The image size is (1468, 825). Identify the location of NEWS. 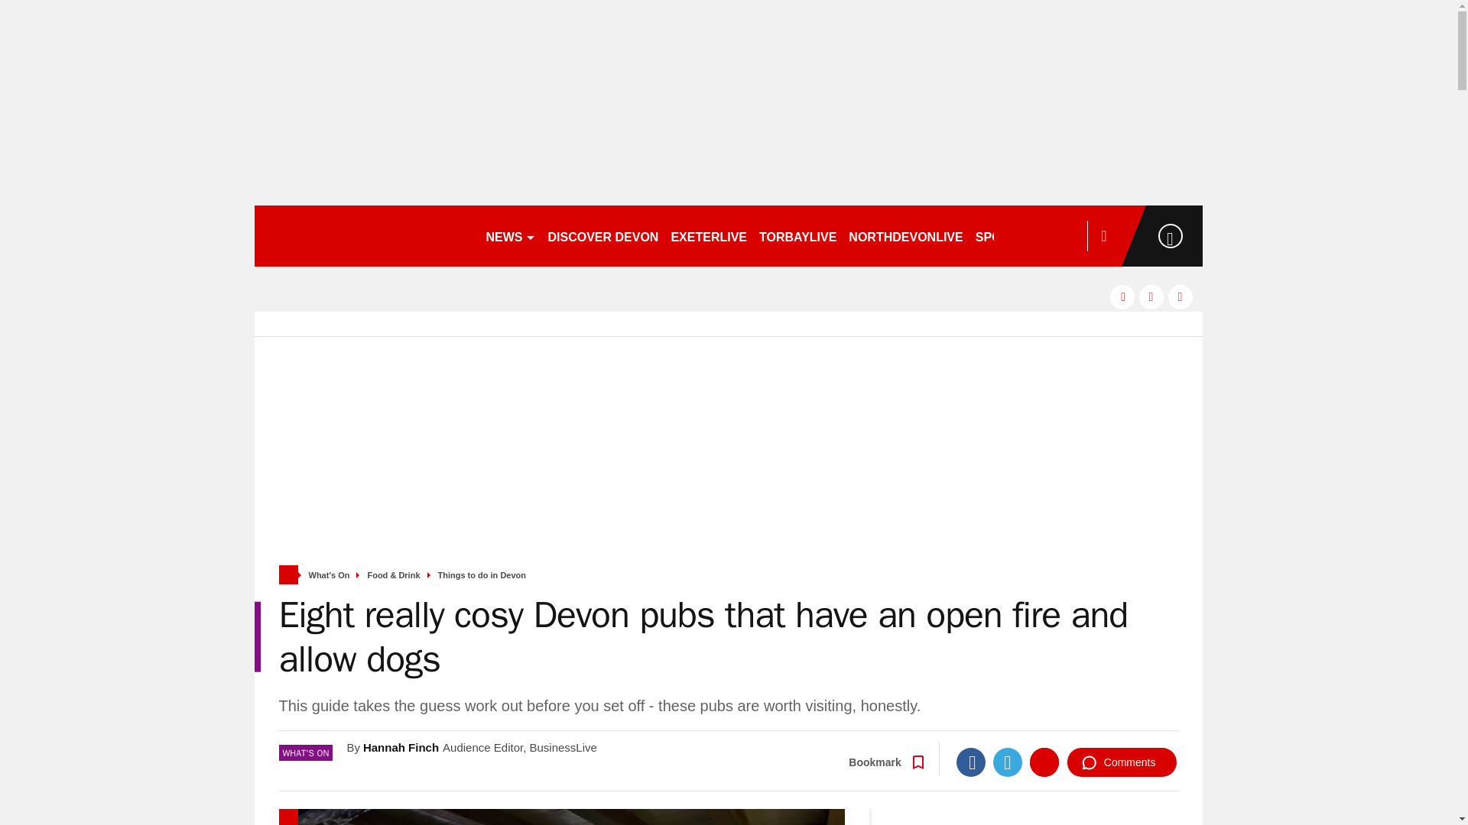
(511, 235).